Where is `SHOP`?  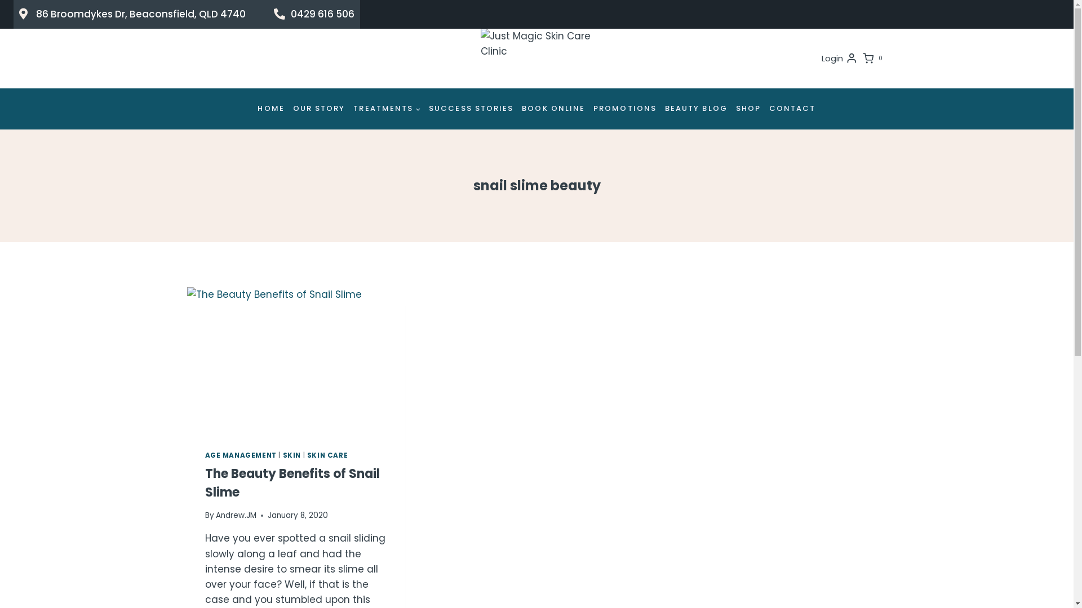 SHOP is located at coordinates (748, 109).